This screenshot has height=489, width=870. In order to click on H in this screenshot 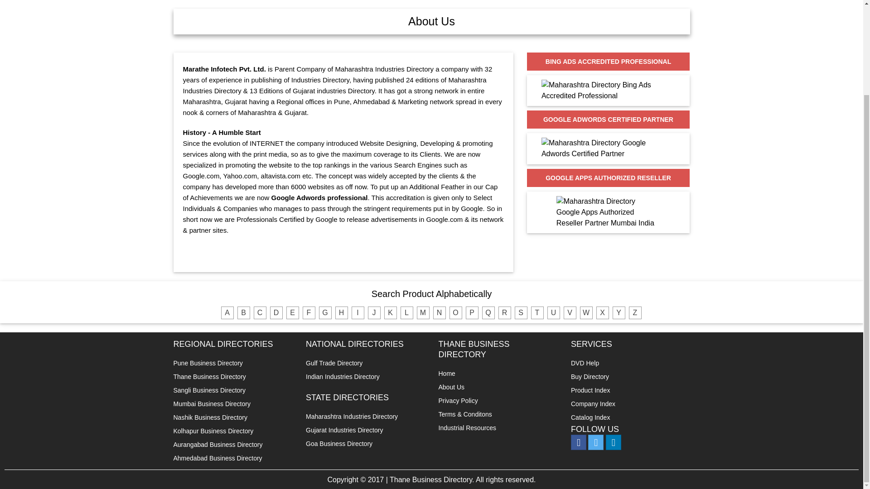, I will do `click(342, 313)`.